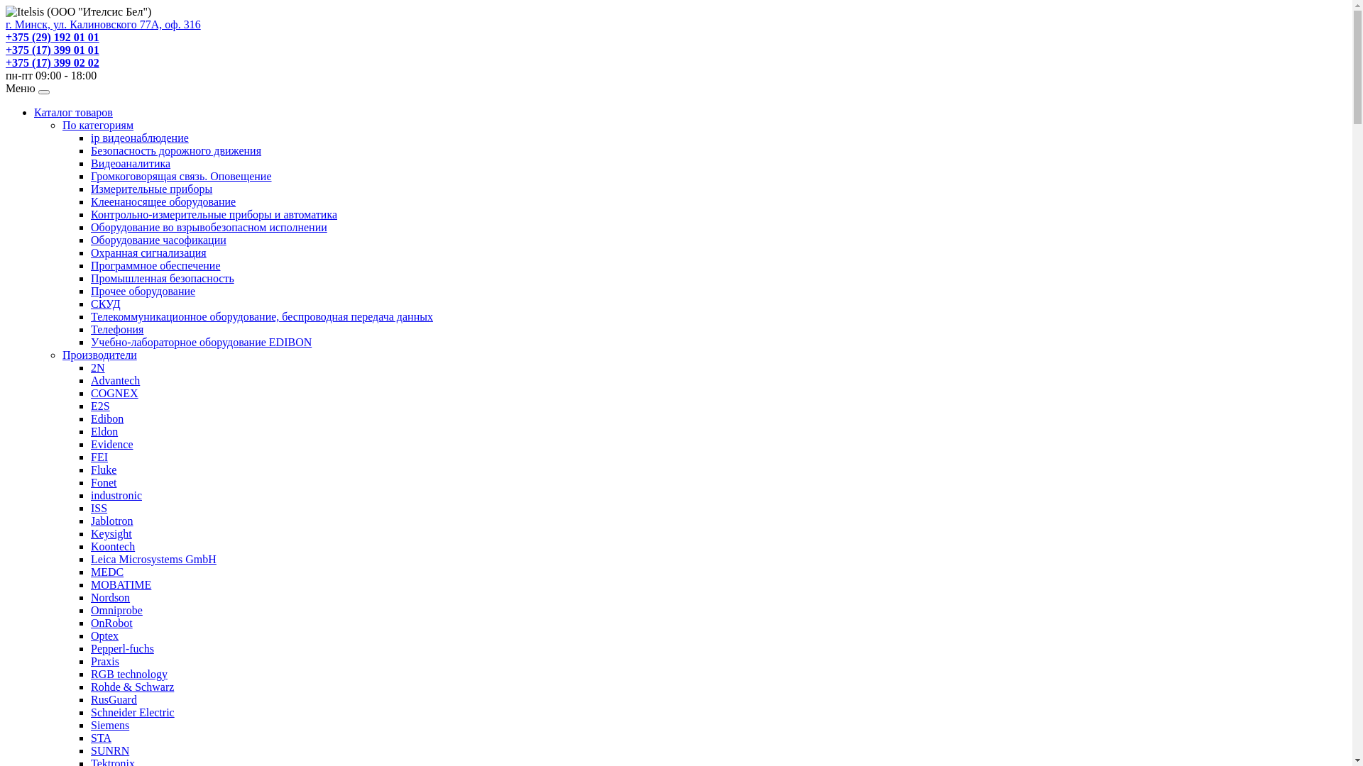 The height and width of the screenshot is (766, 1363). I want to click on Keysight, so click(111, 533).